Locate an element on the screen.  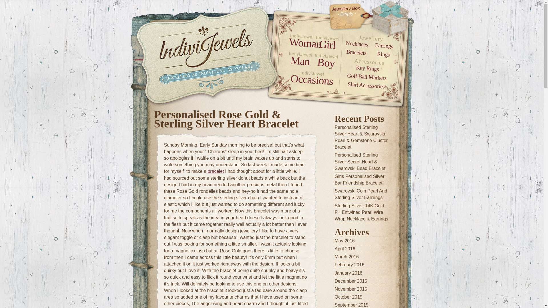
Necklaces is located at coordinates (357, 43).